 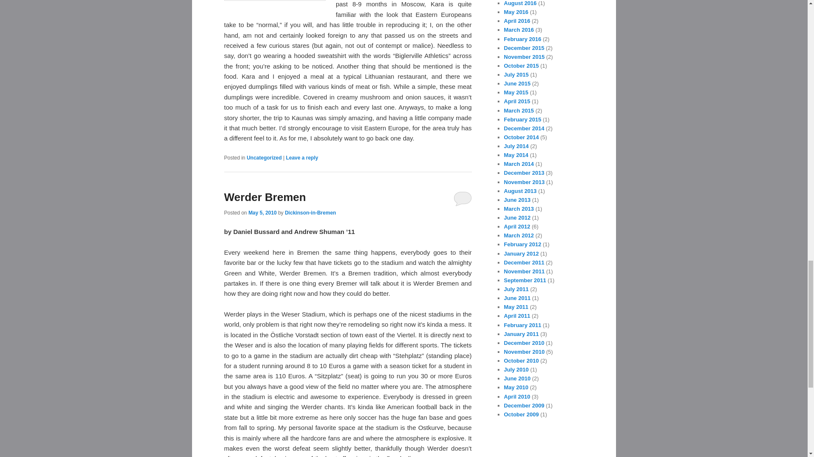 I want to click on May 5, 2010, so click(x=262, y=212).